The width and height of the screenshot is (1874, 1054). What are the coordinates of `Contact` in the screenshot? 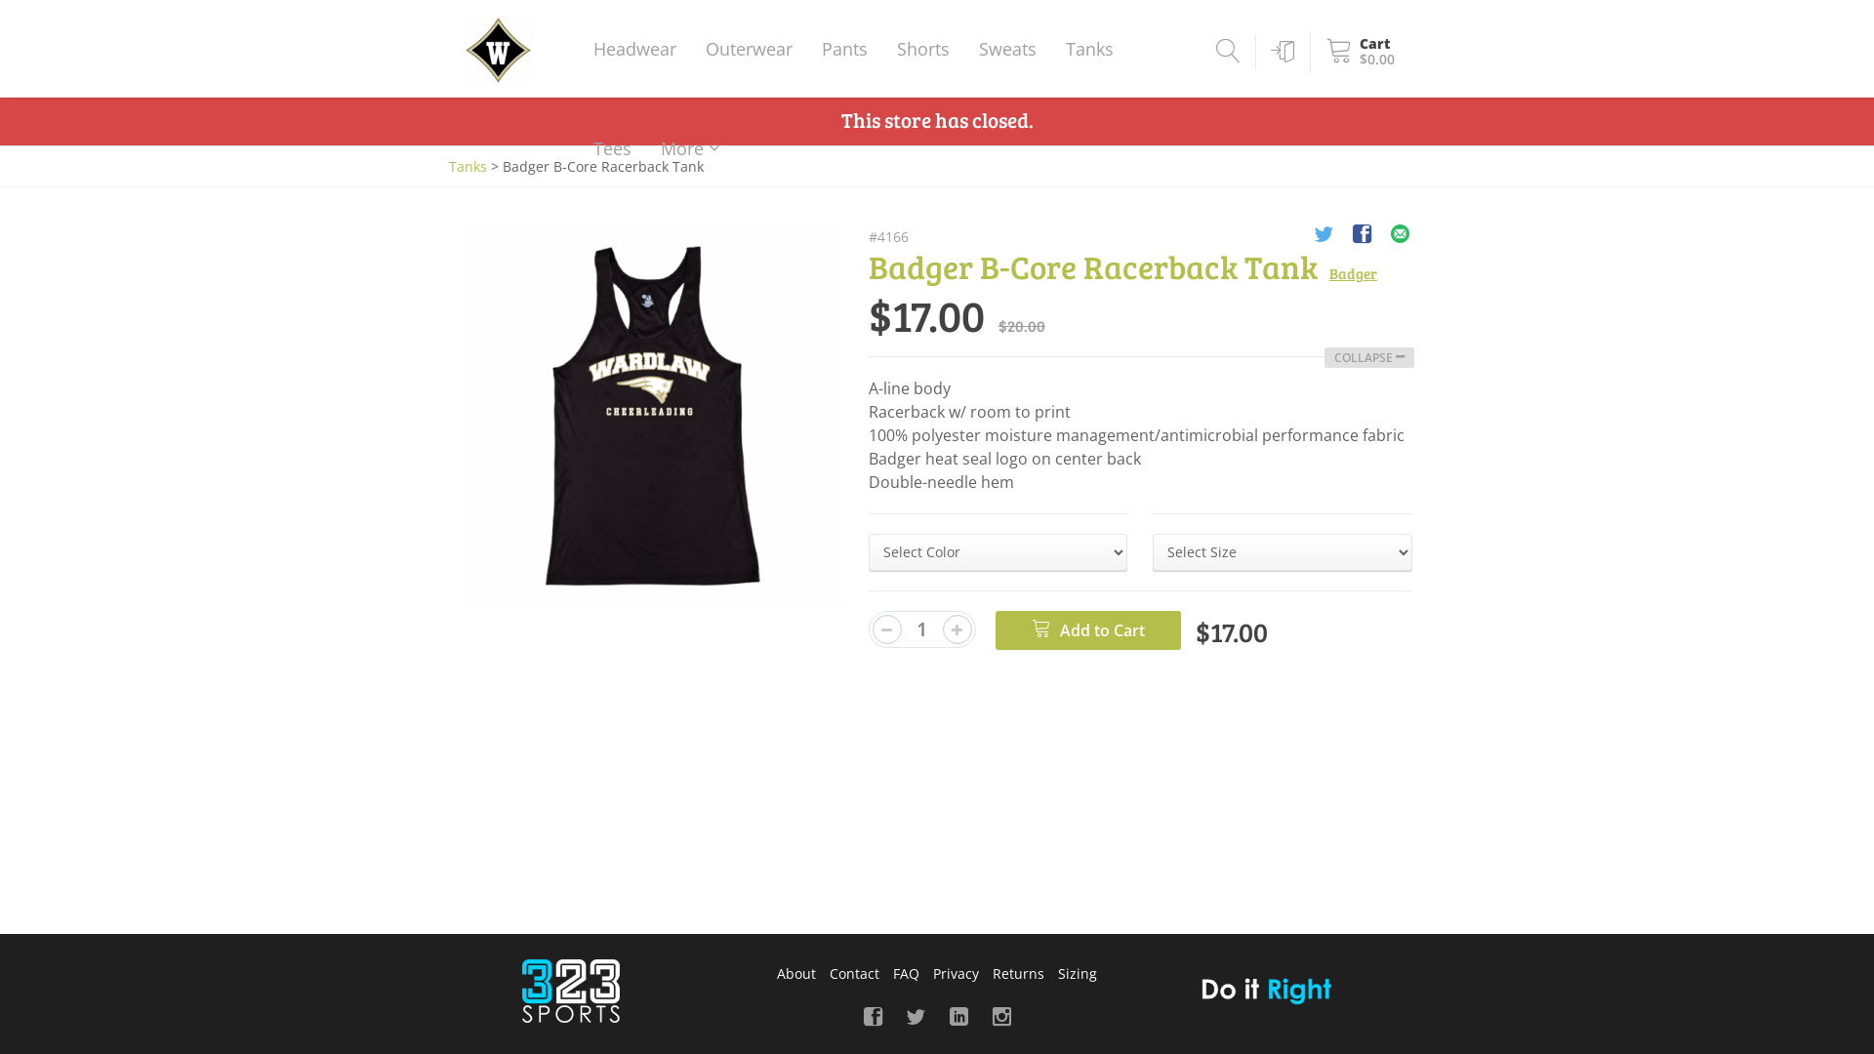 It's located at (855, 972).